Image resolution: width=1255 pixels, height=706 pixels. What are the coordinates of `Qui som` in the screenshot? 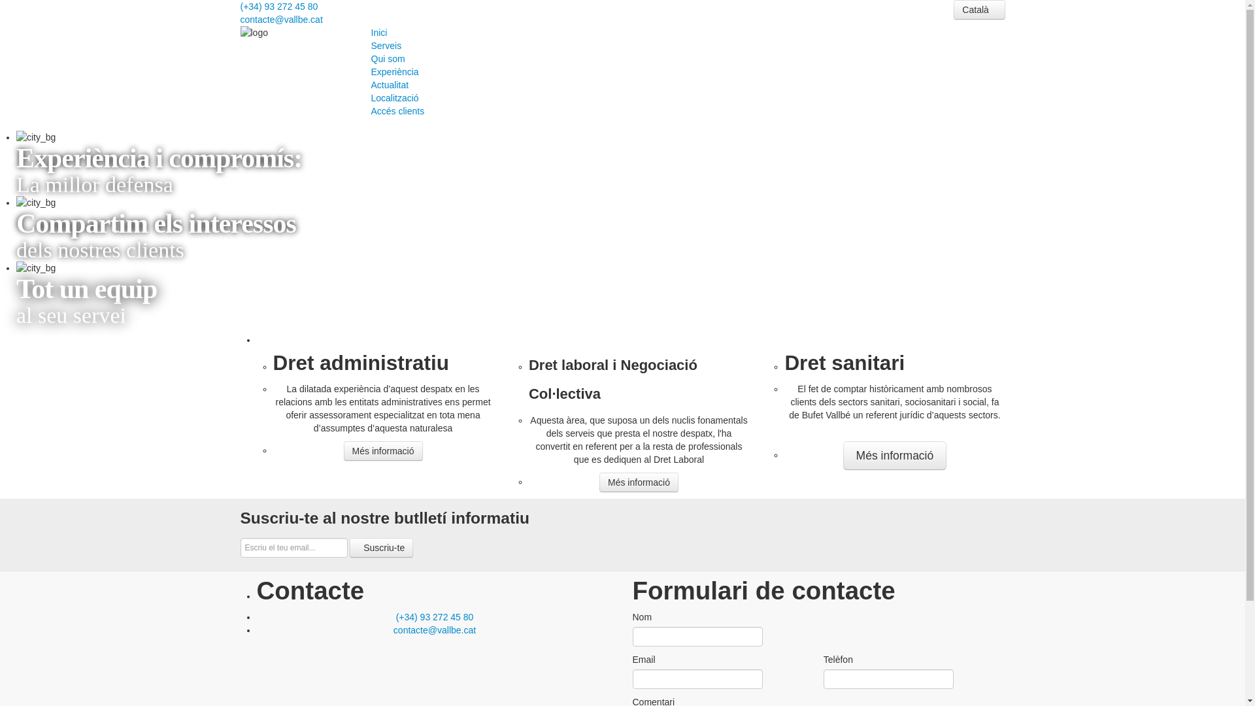 It's located at (688, 59).